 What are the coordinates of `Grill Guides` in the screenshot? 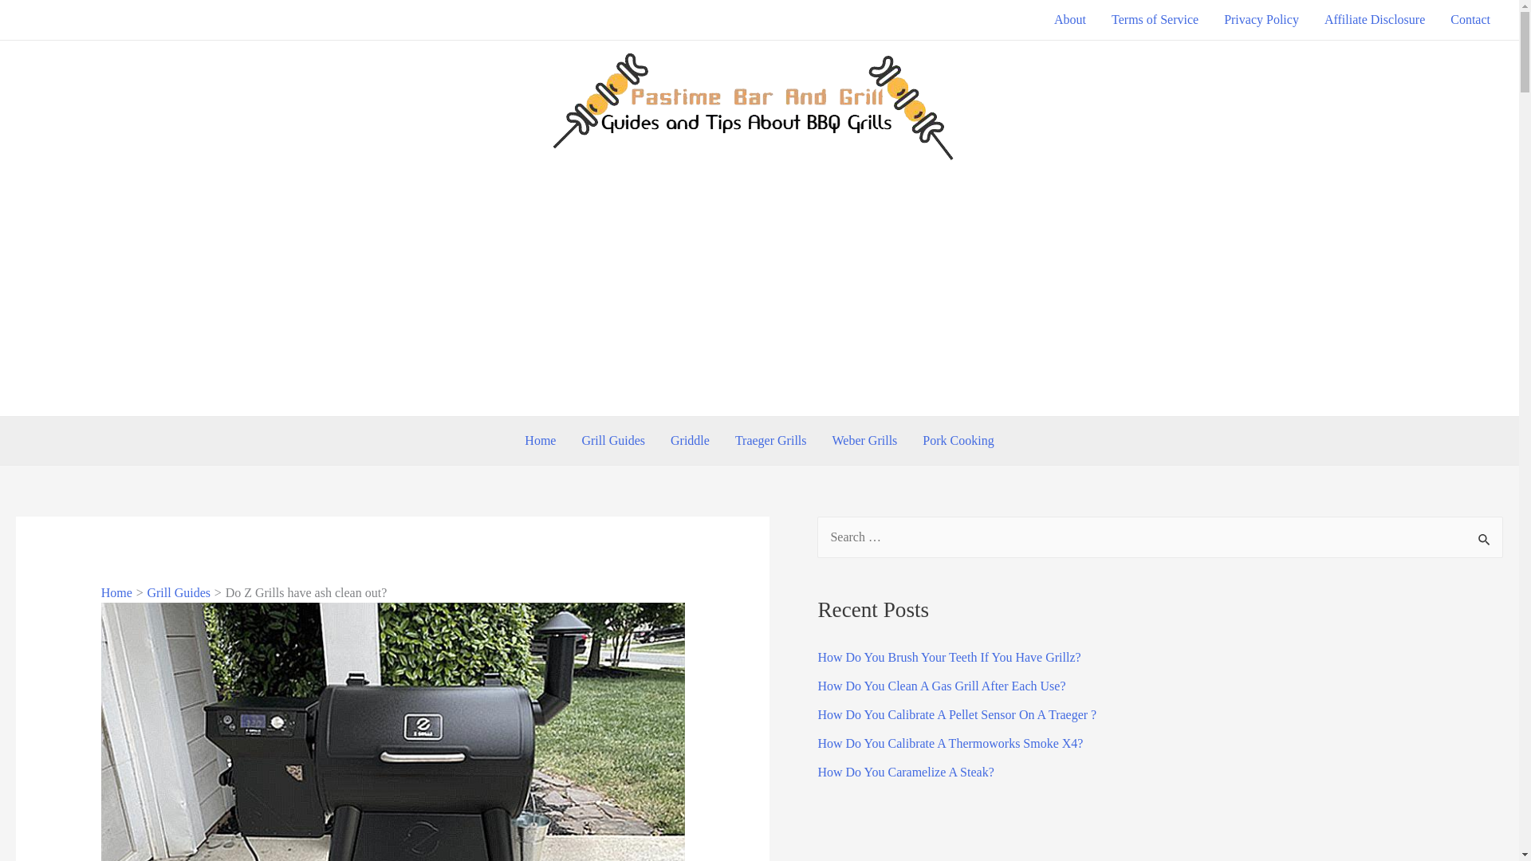 It's located at (612, 440).